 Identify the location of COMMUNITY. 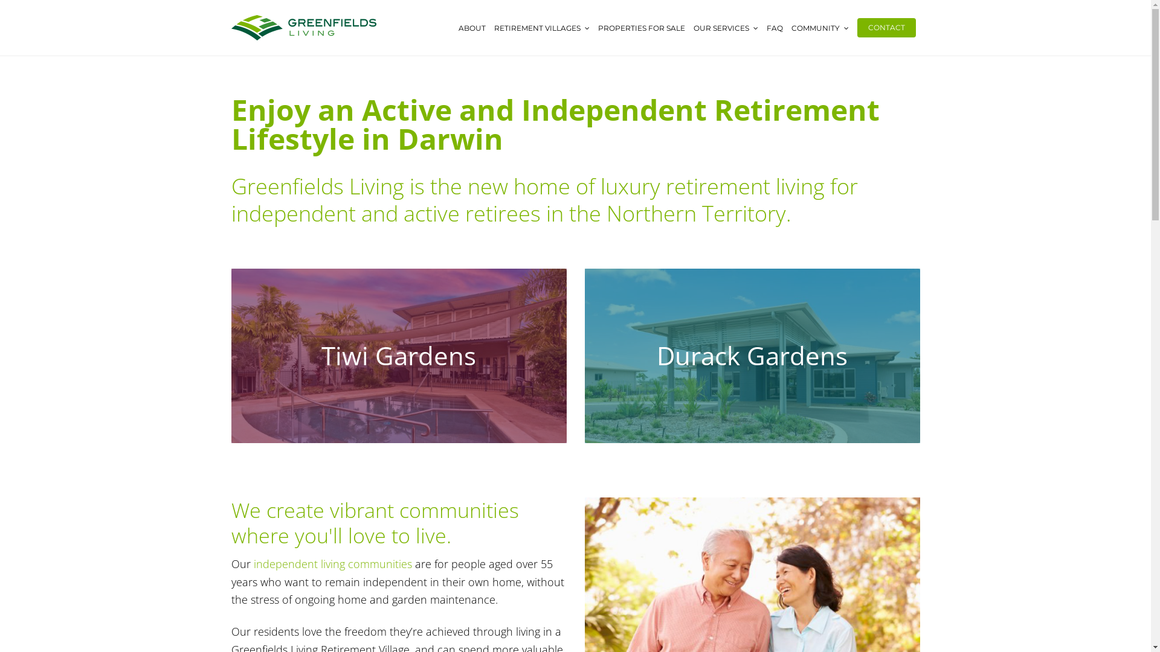
(819, 28).